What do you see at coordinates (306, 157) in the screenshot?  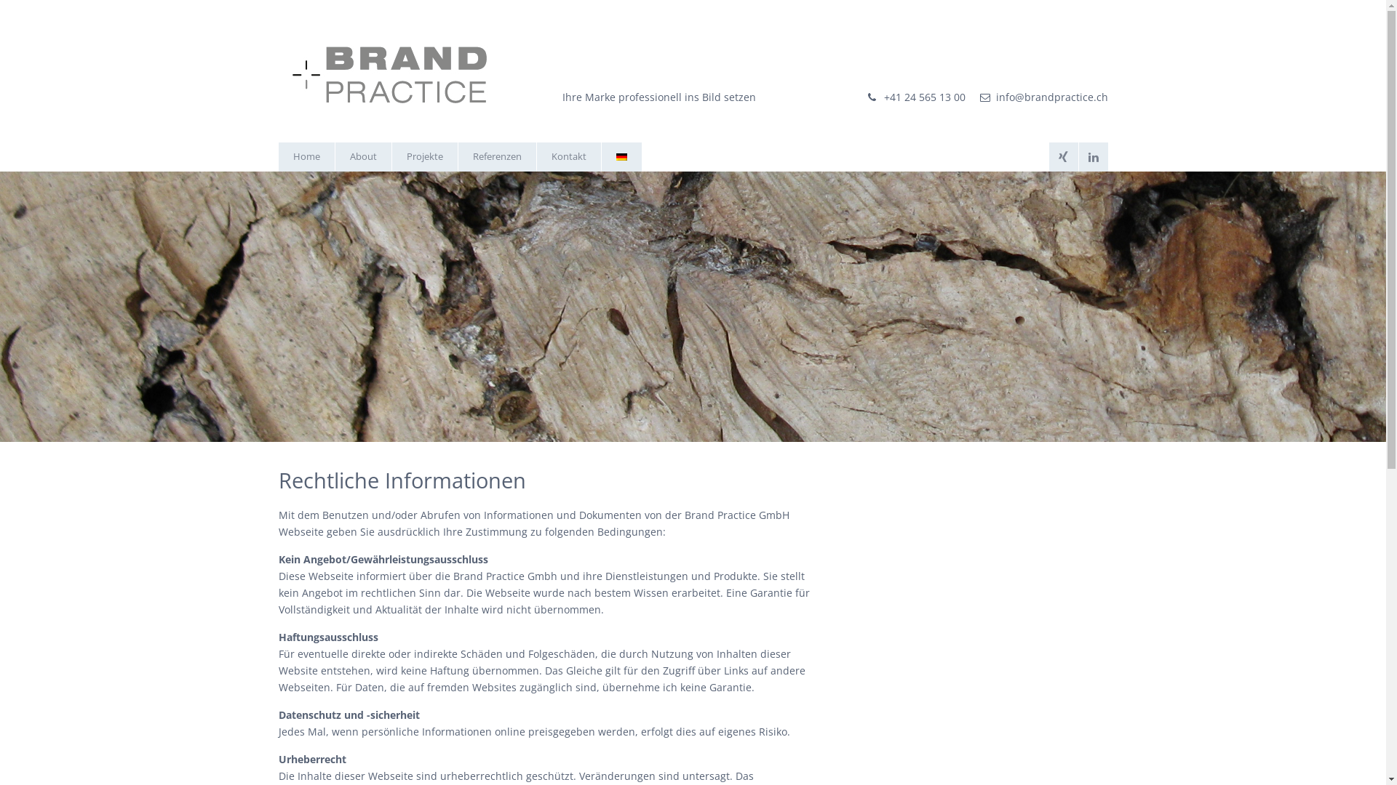 I see `Home` at bounding box center [306, 157].